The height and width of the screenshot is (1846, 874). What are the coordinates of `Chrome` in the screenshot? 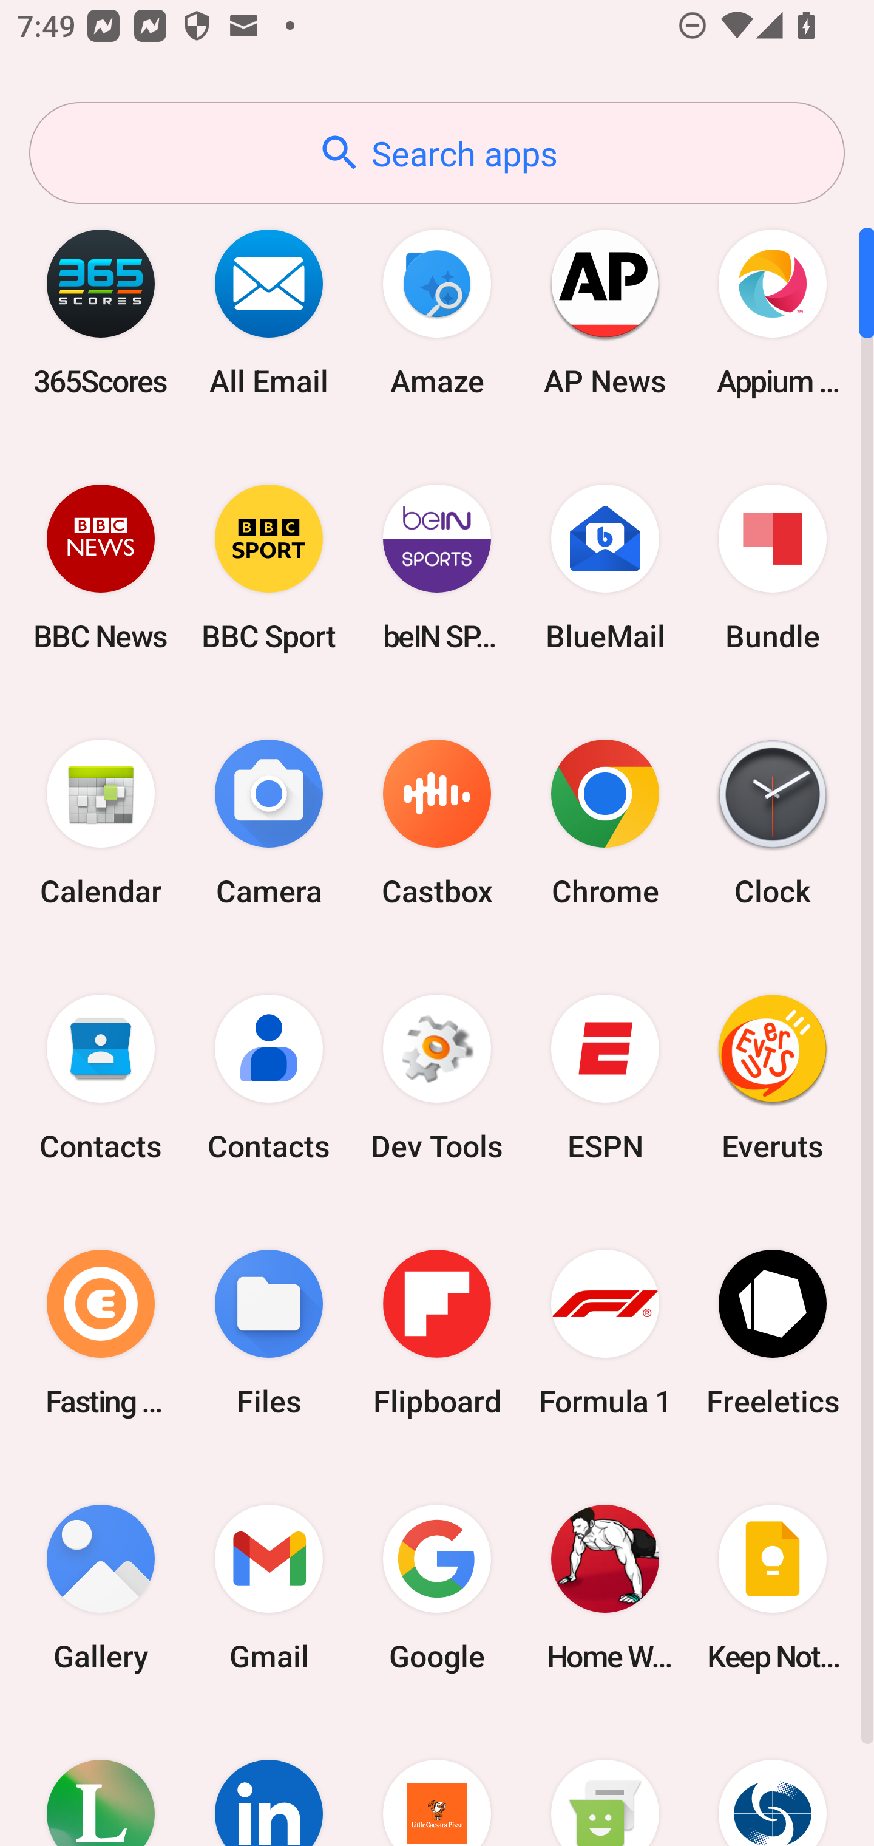 It's located at (605, 823).